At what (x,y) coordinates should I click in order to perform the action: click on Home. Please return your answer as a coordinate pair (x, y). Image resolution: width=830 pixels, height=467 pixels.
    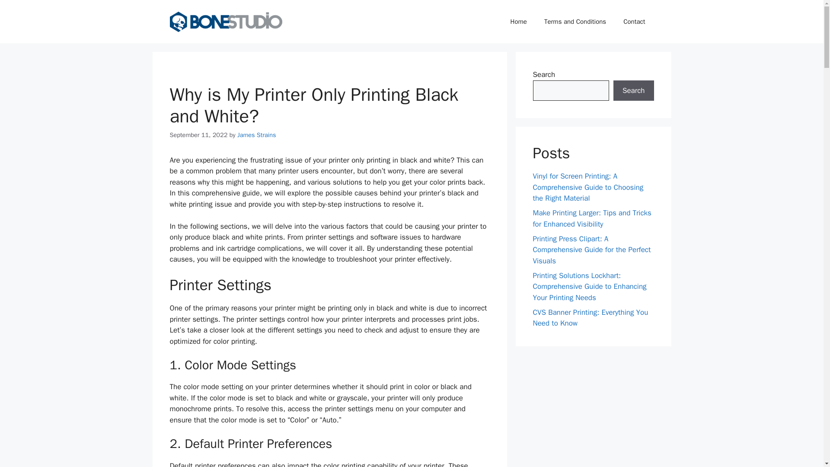
    Looking at the image, I should click on (519, 22).